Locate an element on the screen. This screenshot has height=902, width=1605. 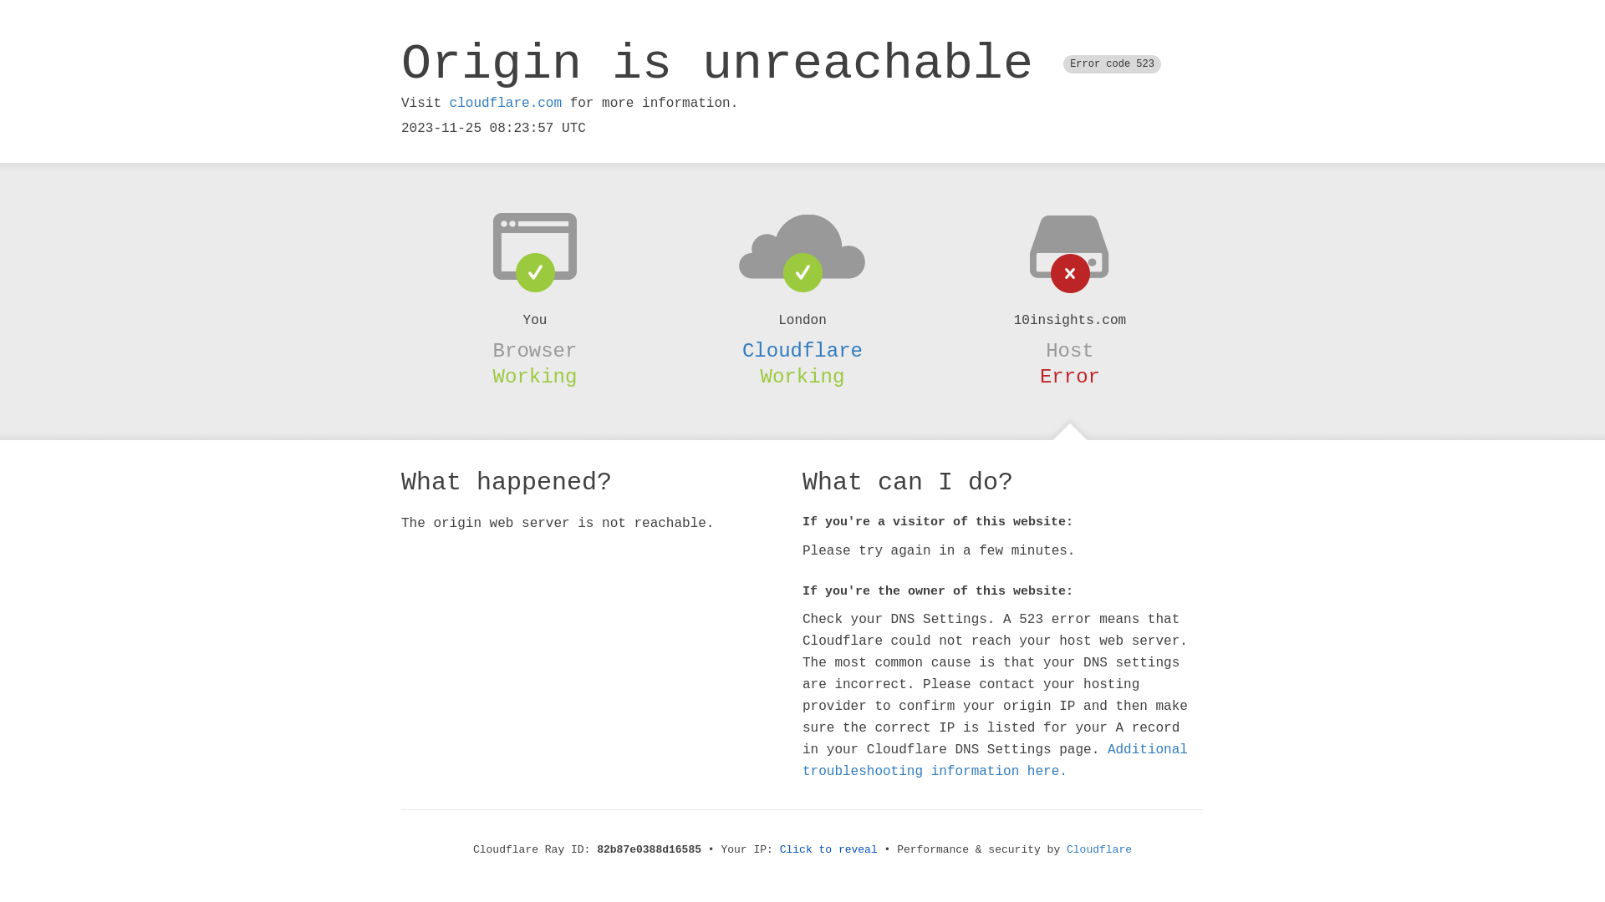
Click to reveal is located at coordinates (829, 850).